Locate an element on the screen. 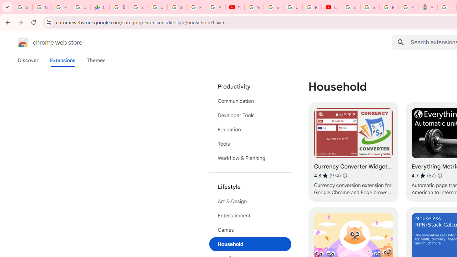  Entertainment is located at coordinates (250, 216).